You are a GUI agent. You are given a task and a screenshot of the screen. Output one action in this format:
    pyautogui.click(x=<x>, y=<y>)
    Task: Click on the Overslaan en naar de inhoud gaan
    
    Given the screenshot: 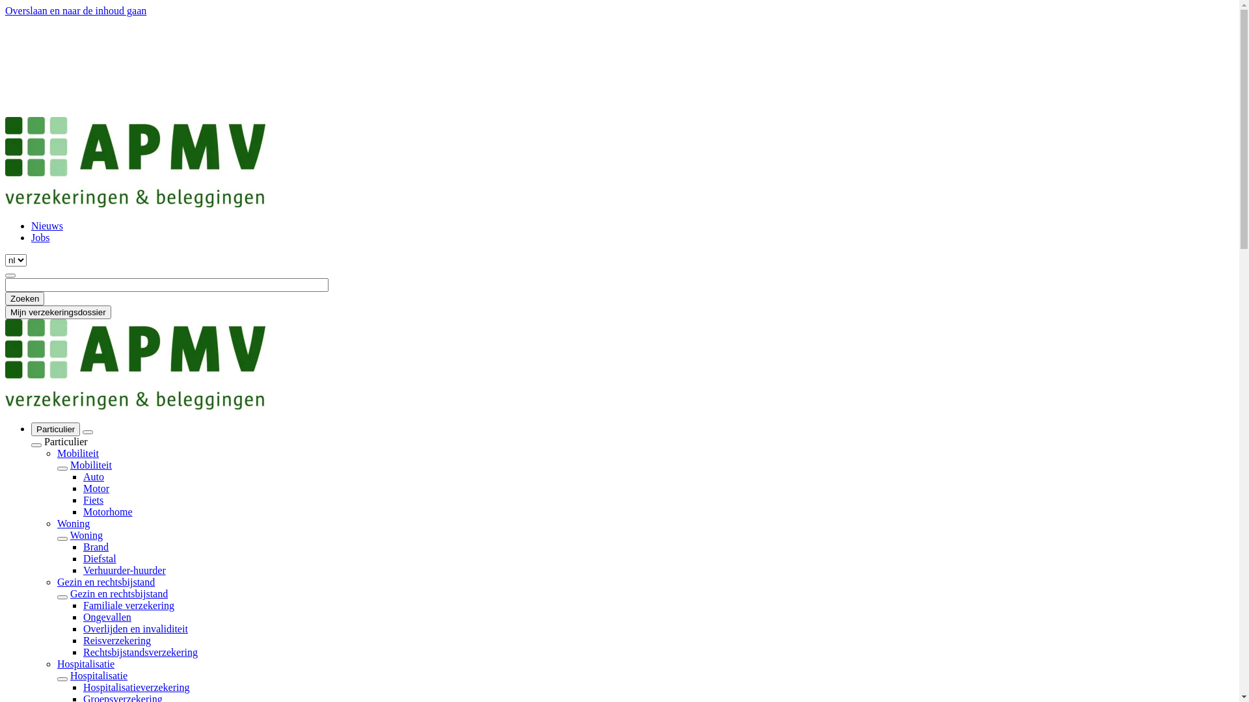 What is the action you would take?
    pyautogui.click(x=75, y=10)
    